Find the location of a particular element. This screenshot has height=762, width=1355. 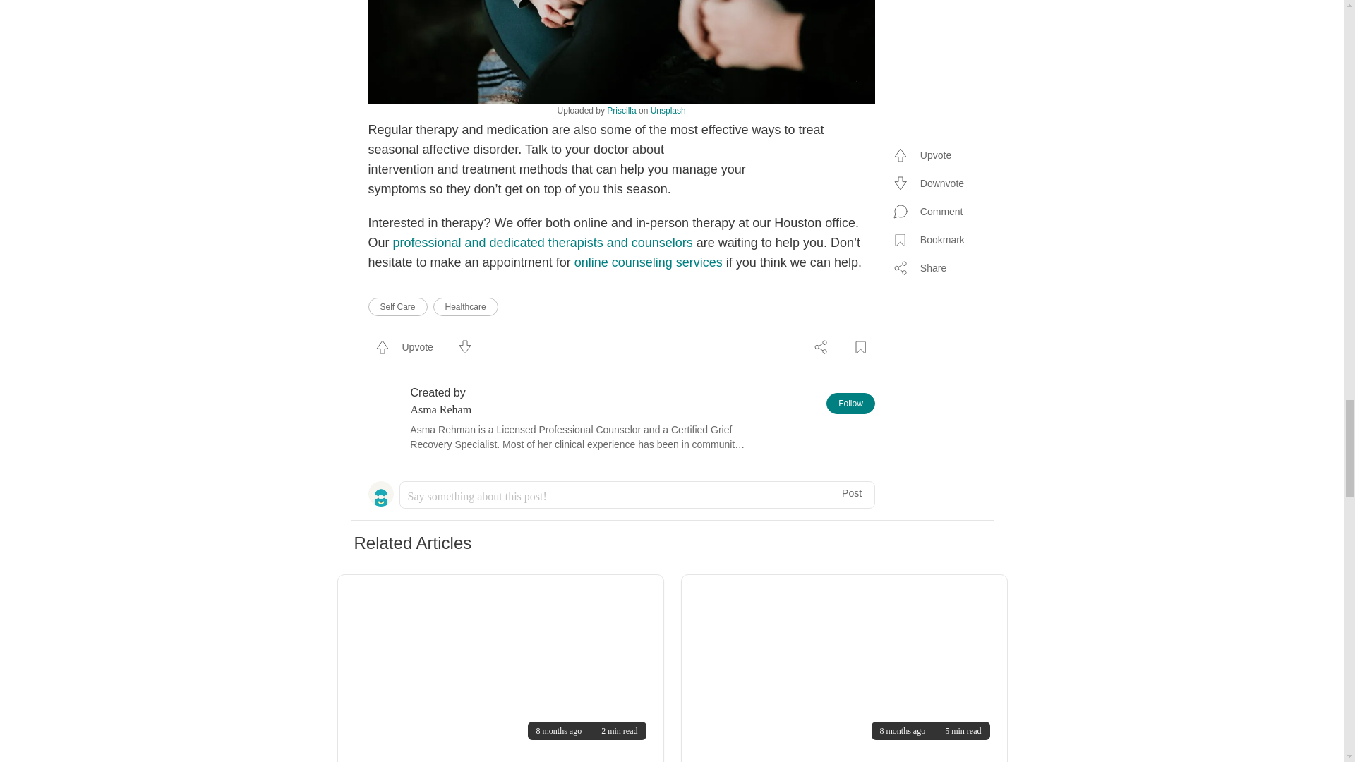

Priscilla is located at coordinates (668, 111).